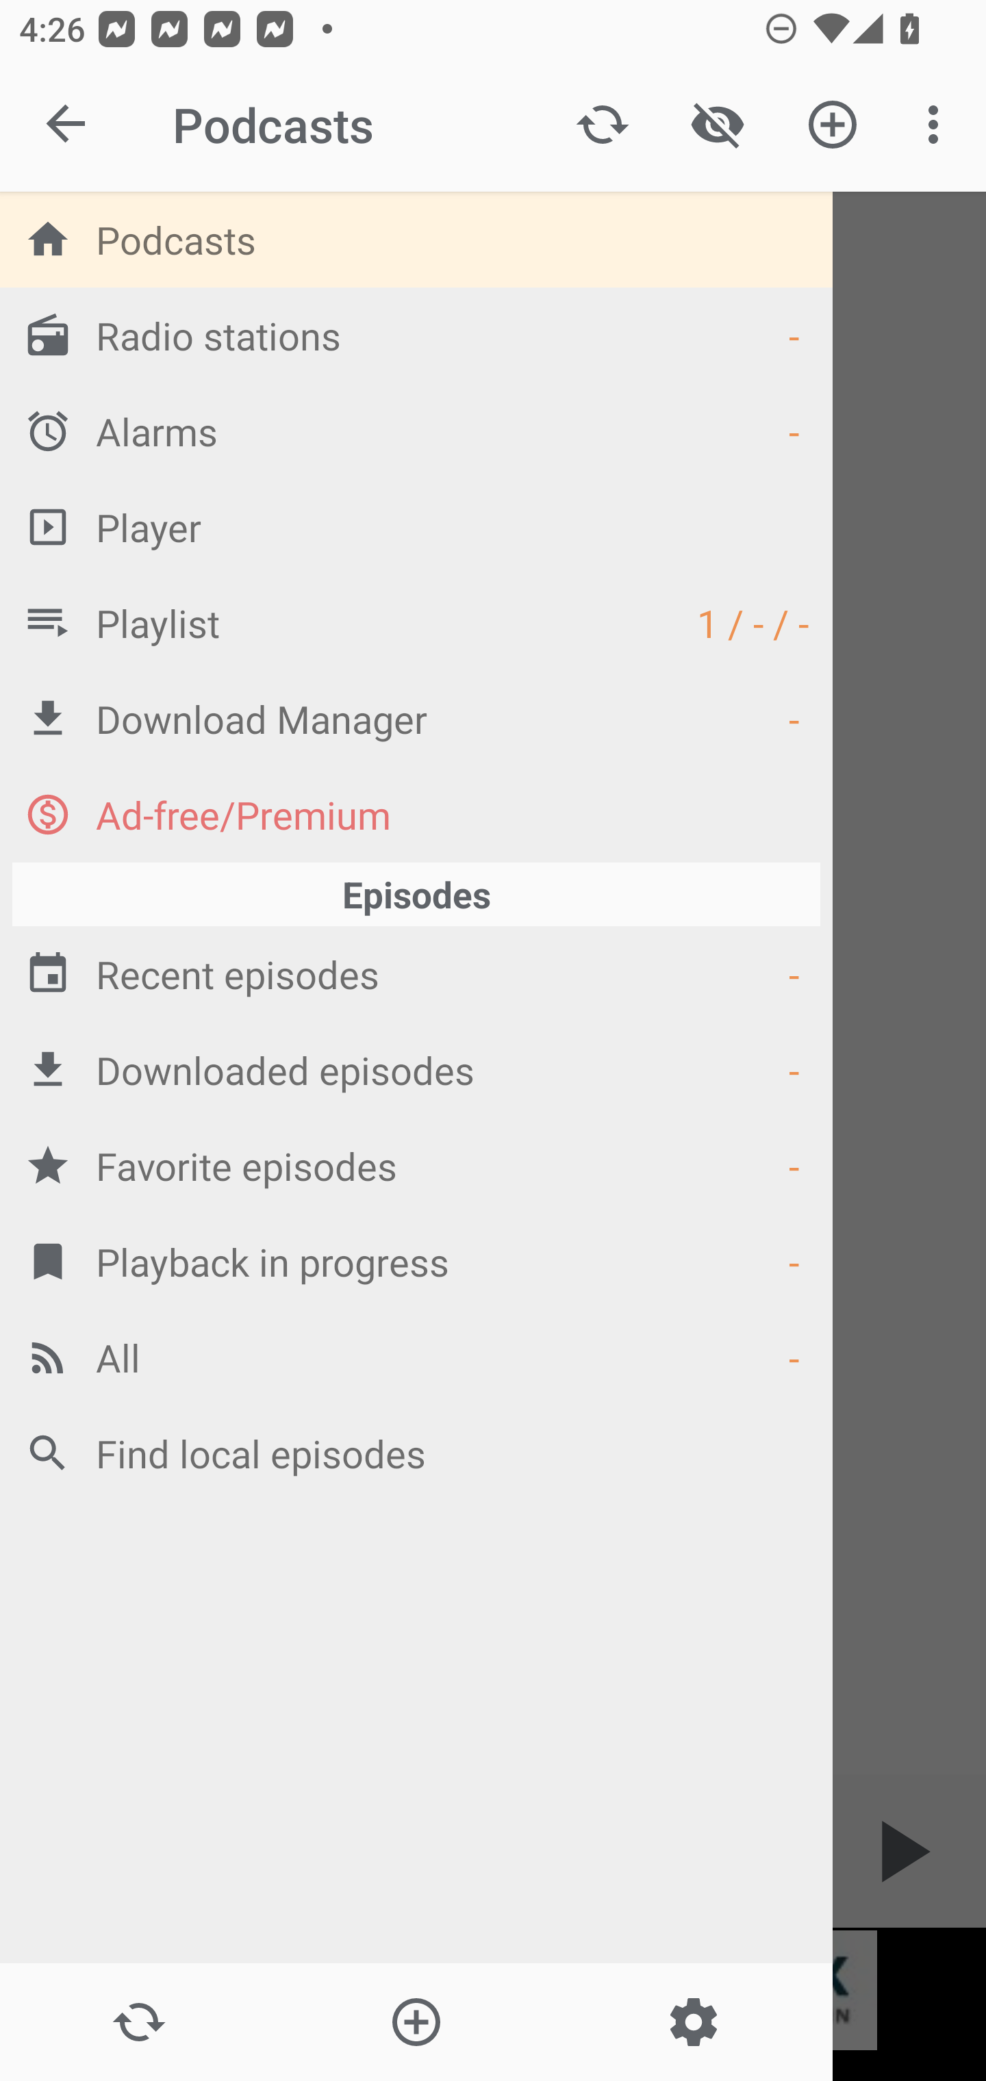  What do you see at coordinates (67, 125) in the screenshot?
I see `Close navigation sidebar` at bounding box center [67, 125].